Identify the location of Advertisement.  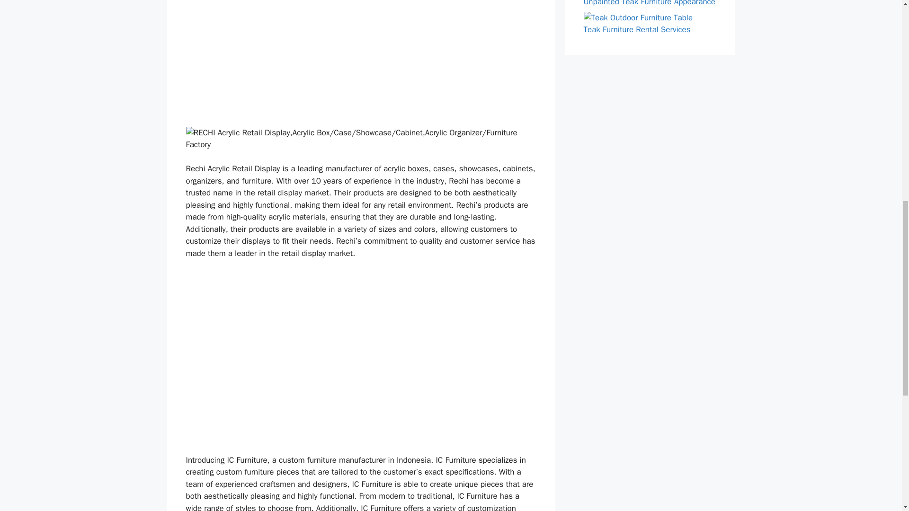
(361, 315).